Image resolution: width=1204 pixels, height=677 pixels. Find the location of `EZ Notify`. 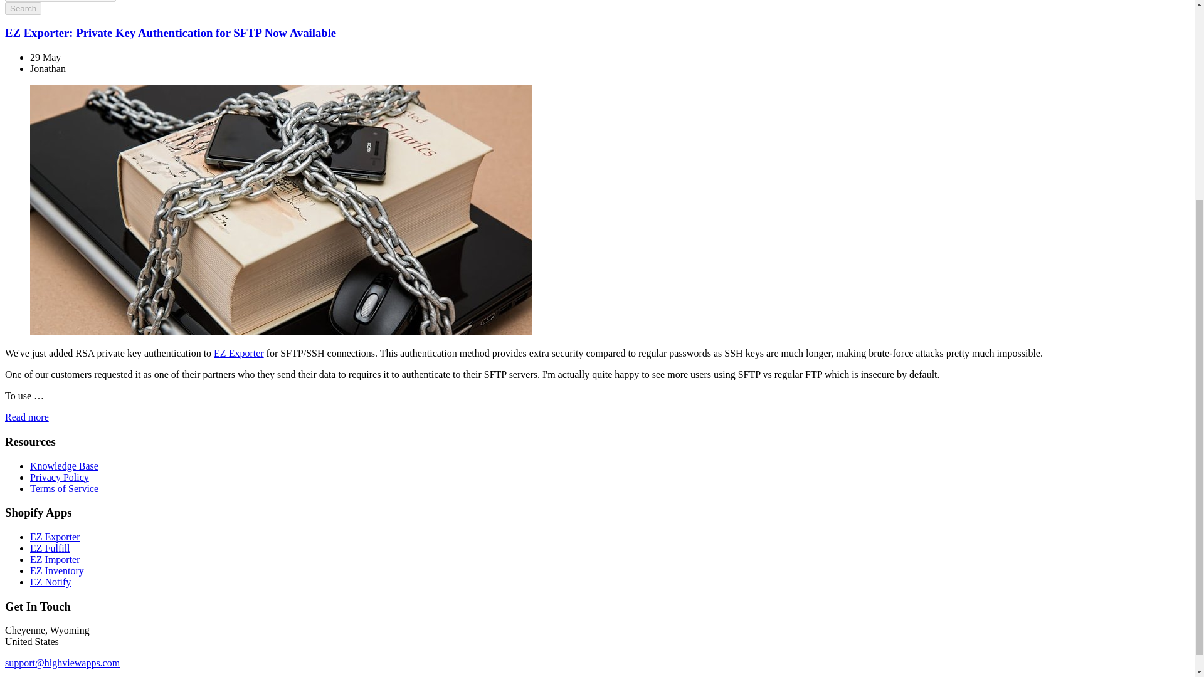

EZ Notify is located at coordinates (50, 582).